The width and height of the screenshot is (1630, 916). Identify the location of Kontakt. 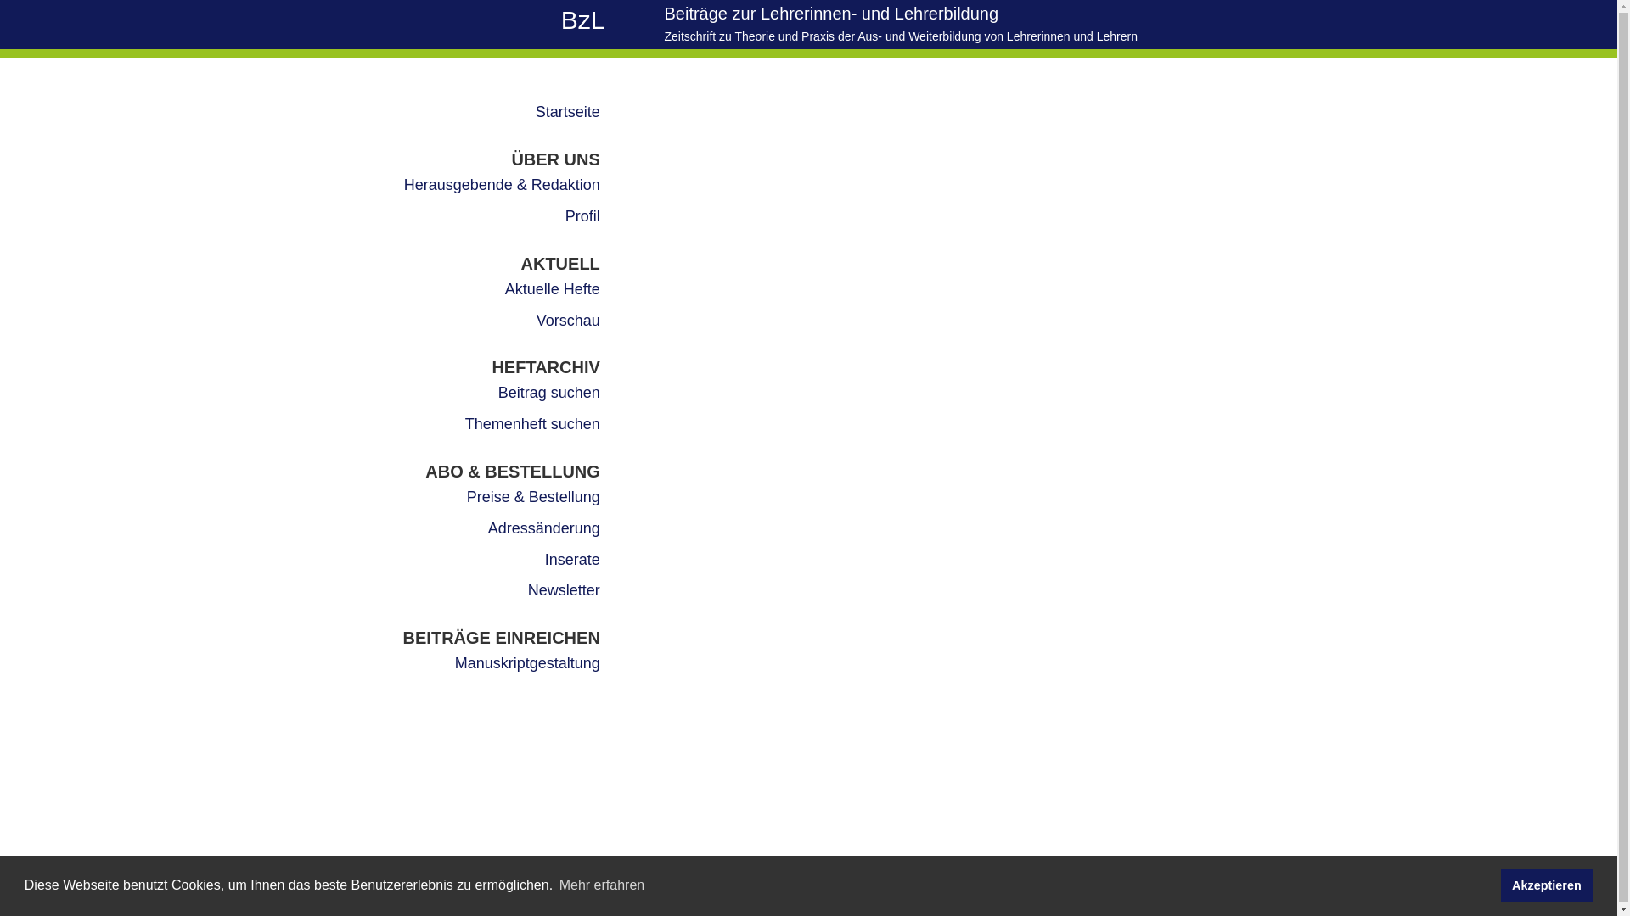
(1149, 891).